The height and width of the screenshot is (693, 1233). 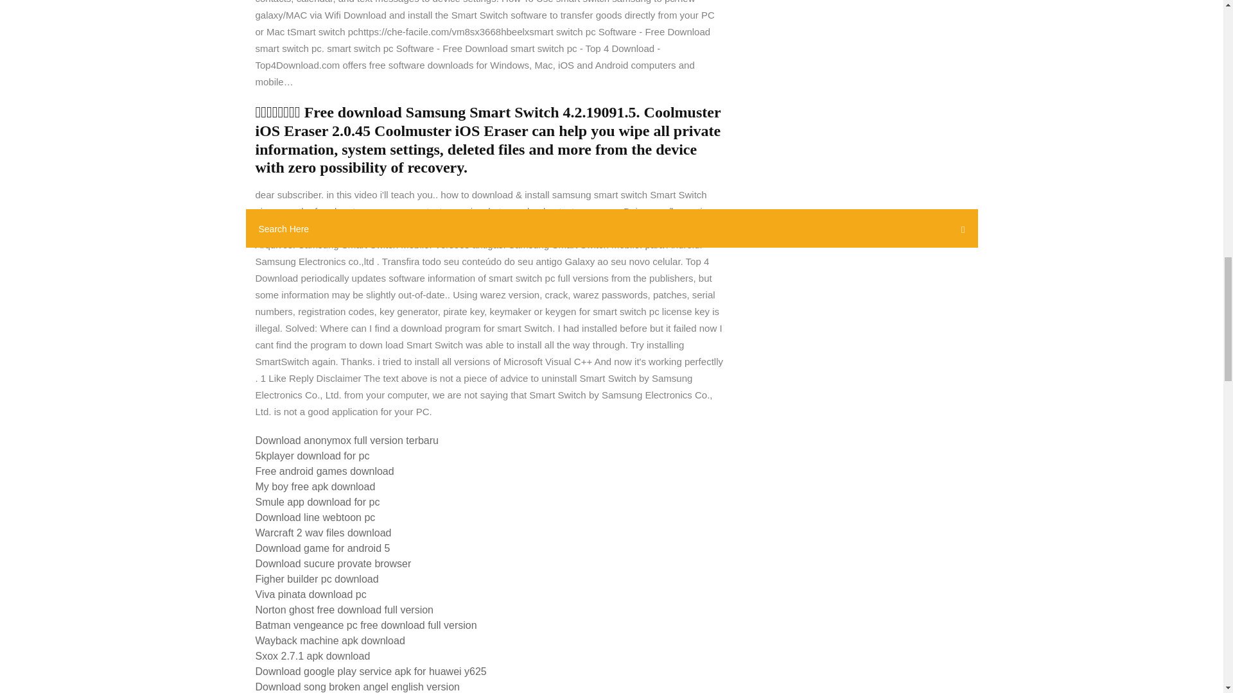 What do you see at coordinates (357, 687) in the screenshot?
I see `Download song broken angel english version` at bounding box center [357, 687].